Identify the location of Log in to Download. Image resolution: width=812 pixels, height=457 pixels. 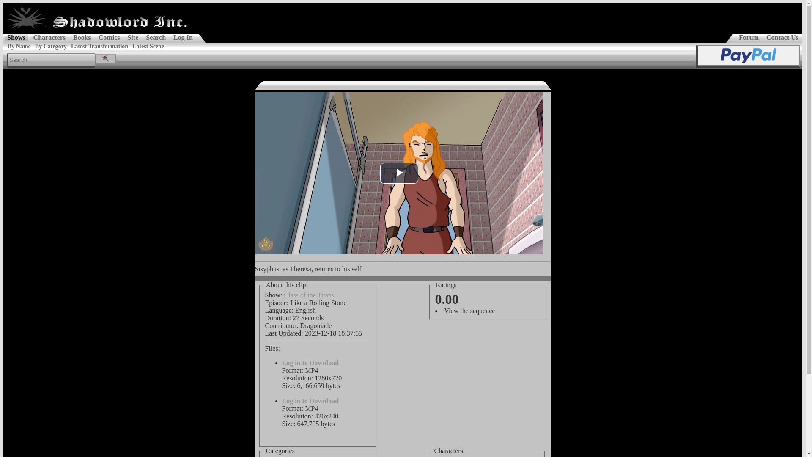
(310, 400).